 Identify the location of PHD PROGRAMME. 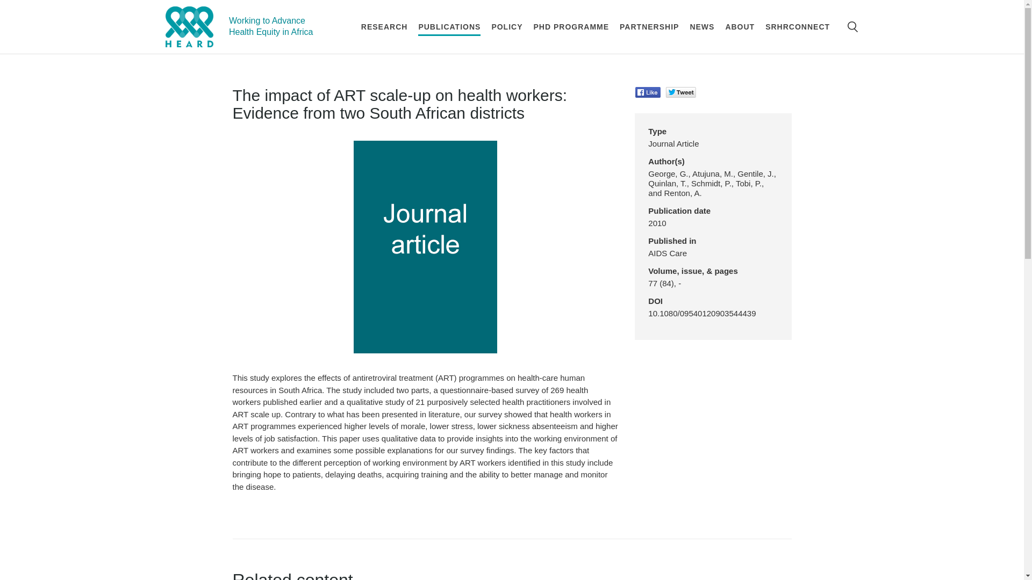
(571, 27).